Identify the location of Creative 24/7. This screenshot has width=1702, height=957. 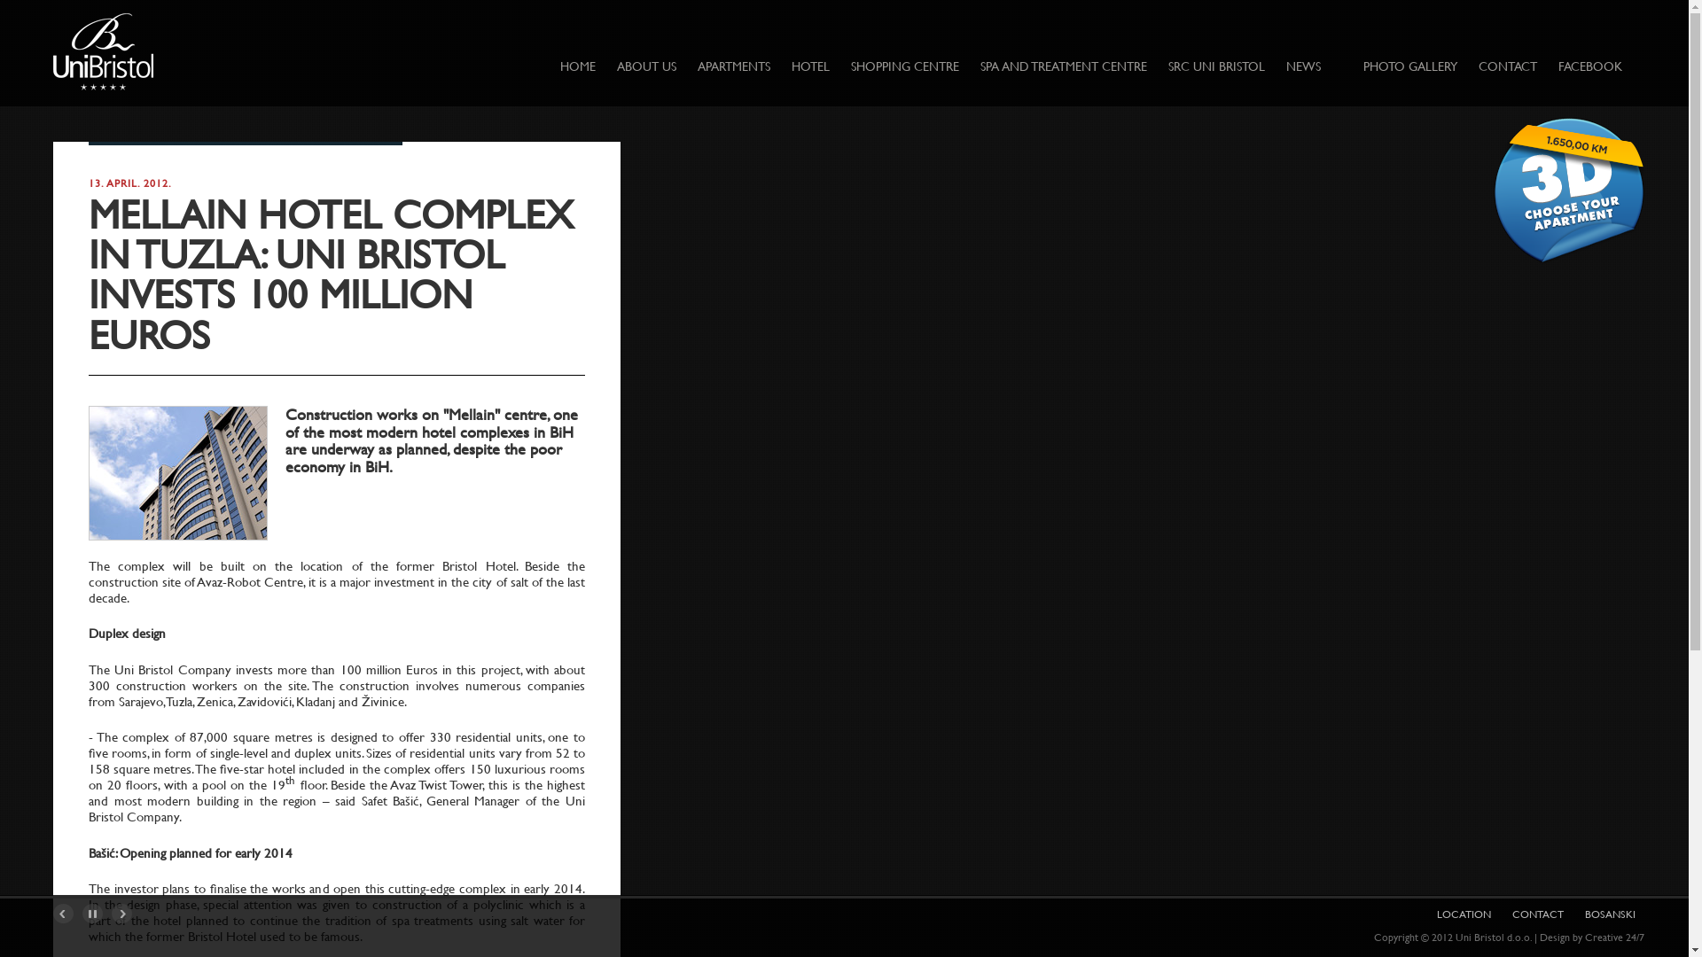
(1615, 938).